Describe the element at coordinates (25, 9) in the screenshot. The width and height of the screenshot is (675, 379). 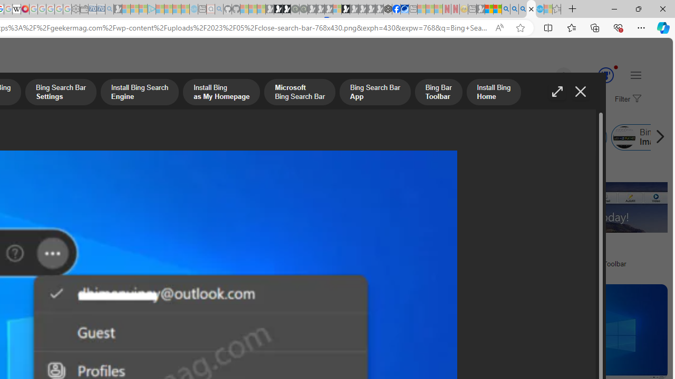
I see `MediaWiki` at that location.